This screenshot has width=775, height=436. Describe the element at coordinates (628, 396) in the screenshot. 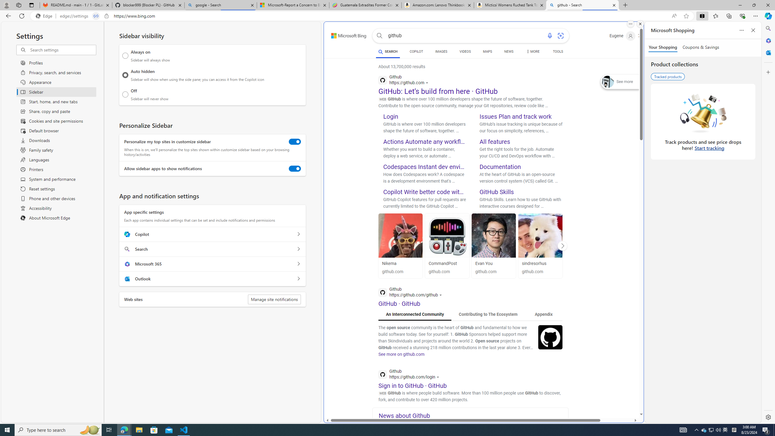

I see `Search more` at that location.